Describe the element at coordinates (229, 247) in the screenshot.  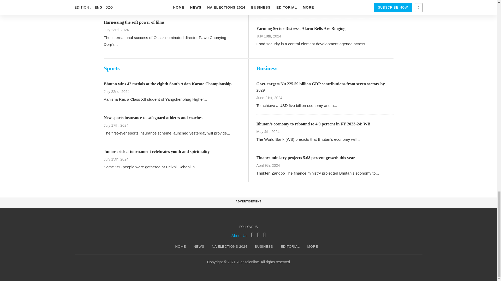
I see `NA ELECTIONS 2024` at that location.